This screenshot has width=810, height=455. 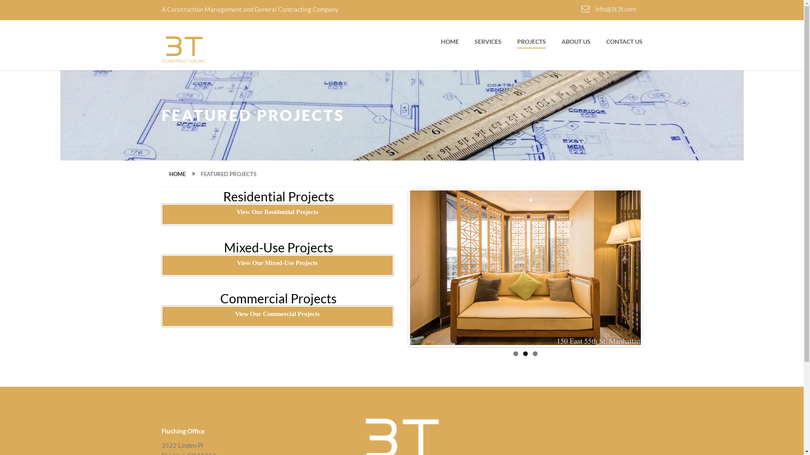 I want to click on ABOUT US, so click(x=575, y=44).